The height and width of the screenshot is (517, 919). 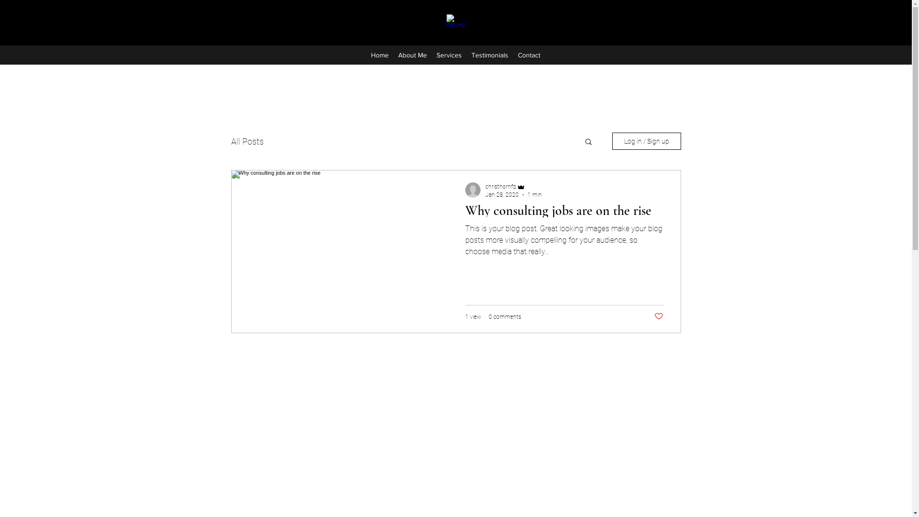 I want to click on Post not marked as liked, so click(x=659, y=317).